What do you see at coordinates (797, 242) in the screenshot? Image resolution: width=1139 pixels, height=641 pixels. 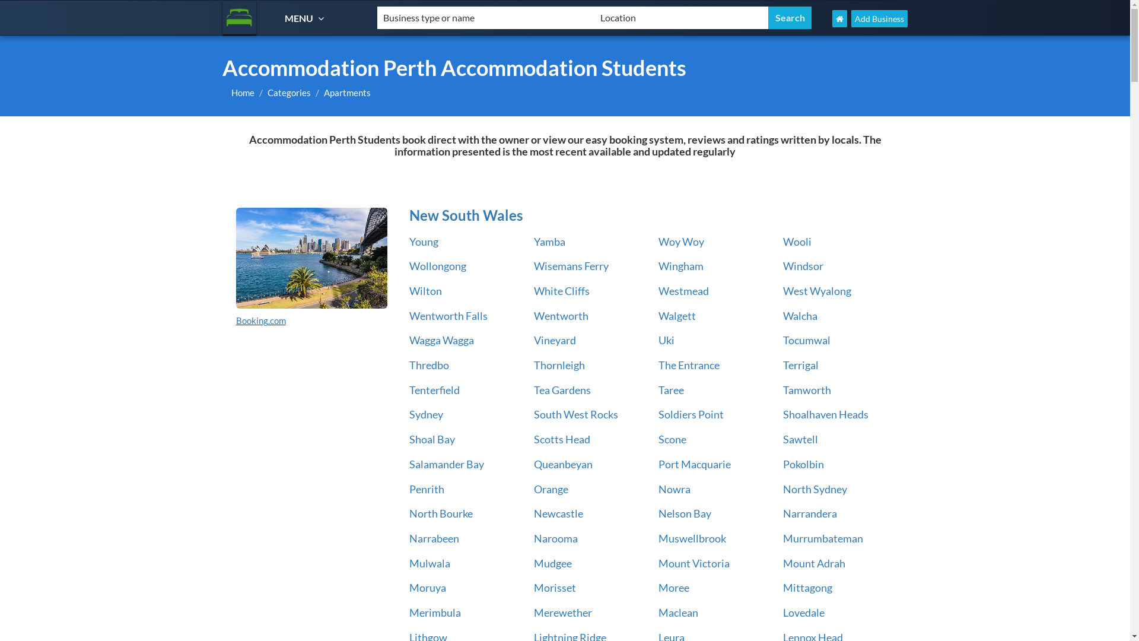 I see `Wooli` at bounding box center [797, 242].